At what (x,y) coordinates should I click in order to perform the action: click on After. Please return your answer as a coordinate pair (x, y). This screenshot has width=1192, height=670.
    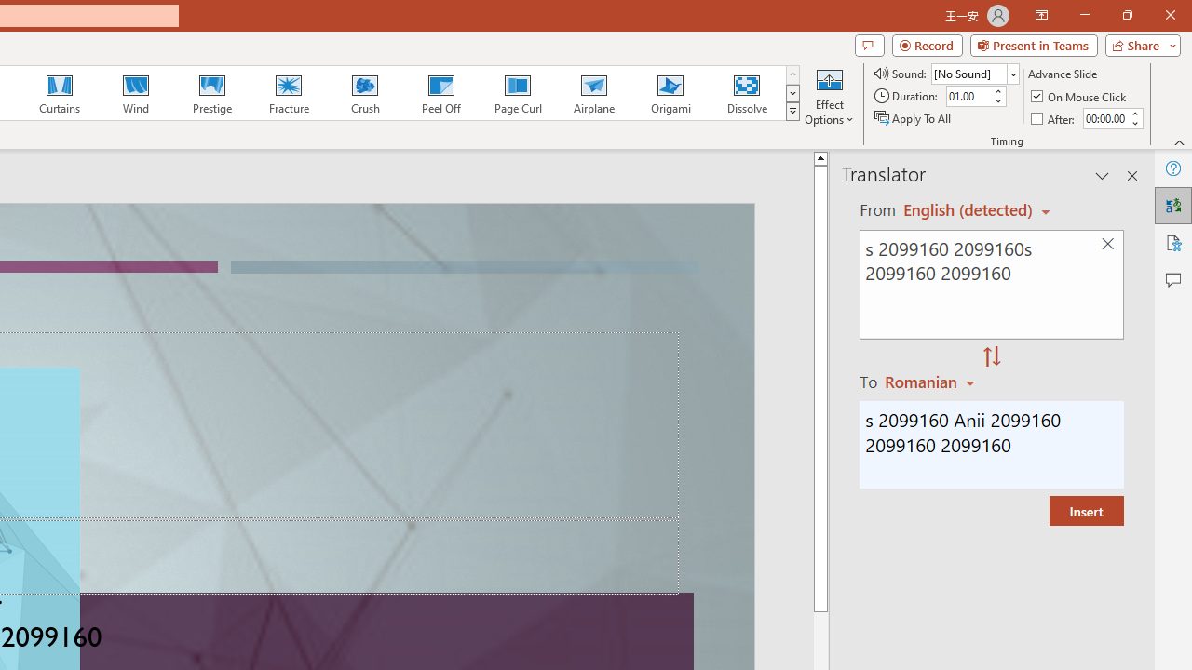
    Looking at the image, I should click on (1054, 117).